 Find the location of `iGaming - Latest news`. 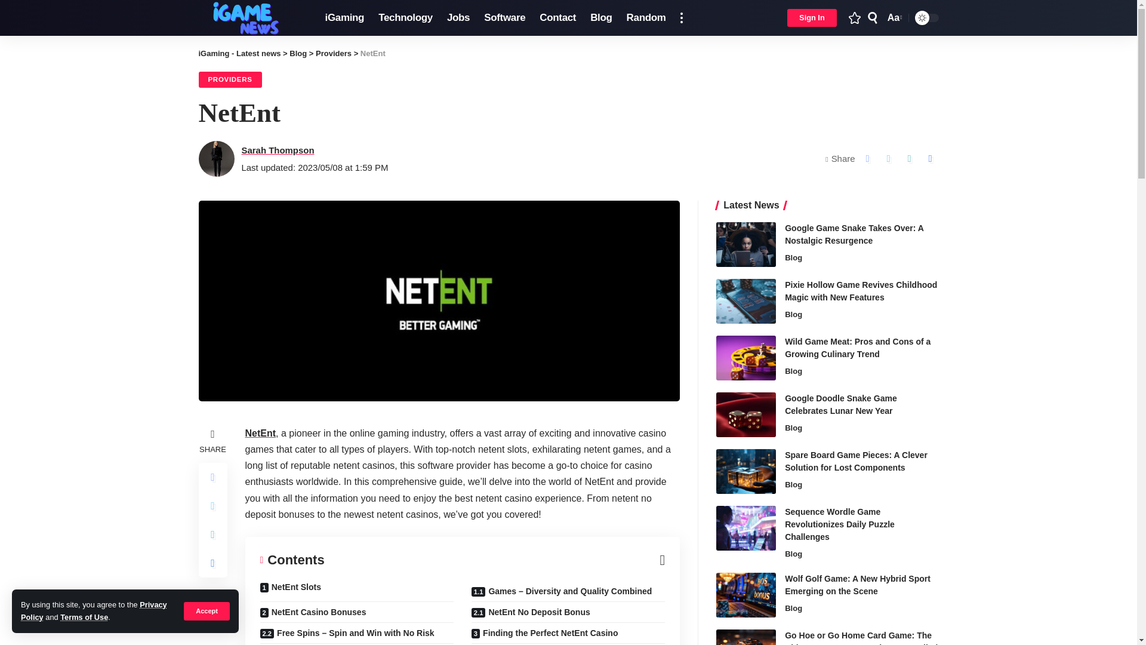

iGaming - Latest news is located at coordinates (252, 18).